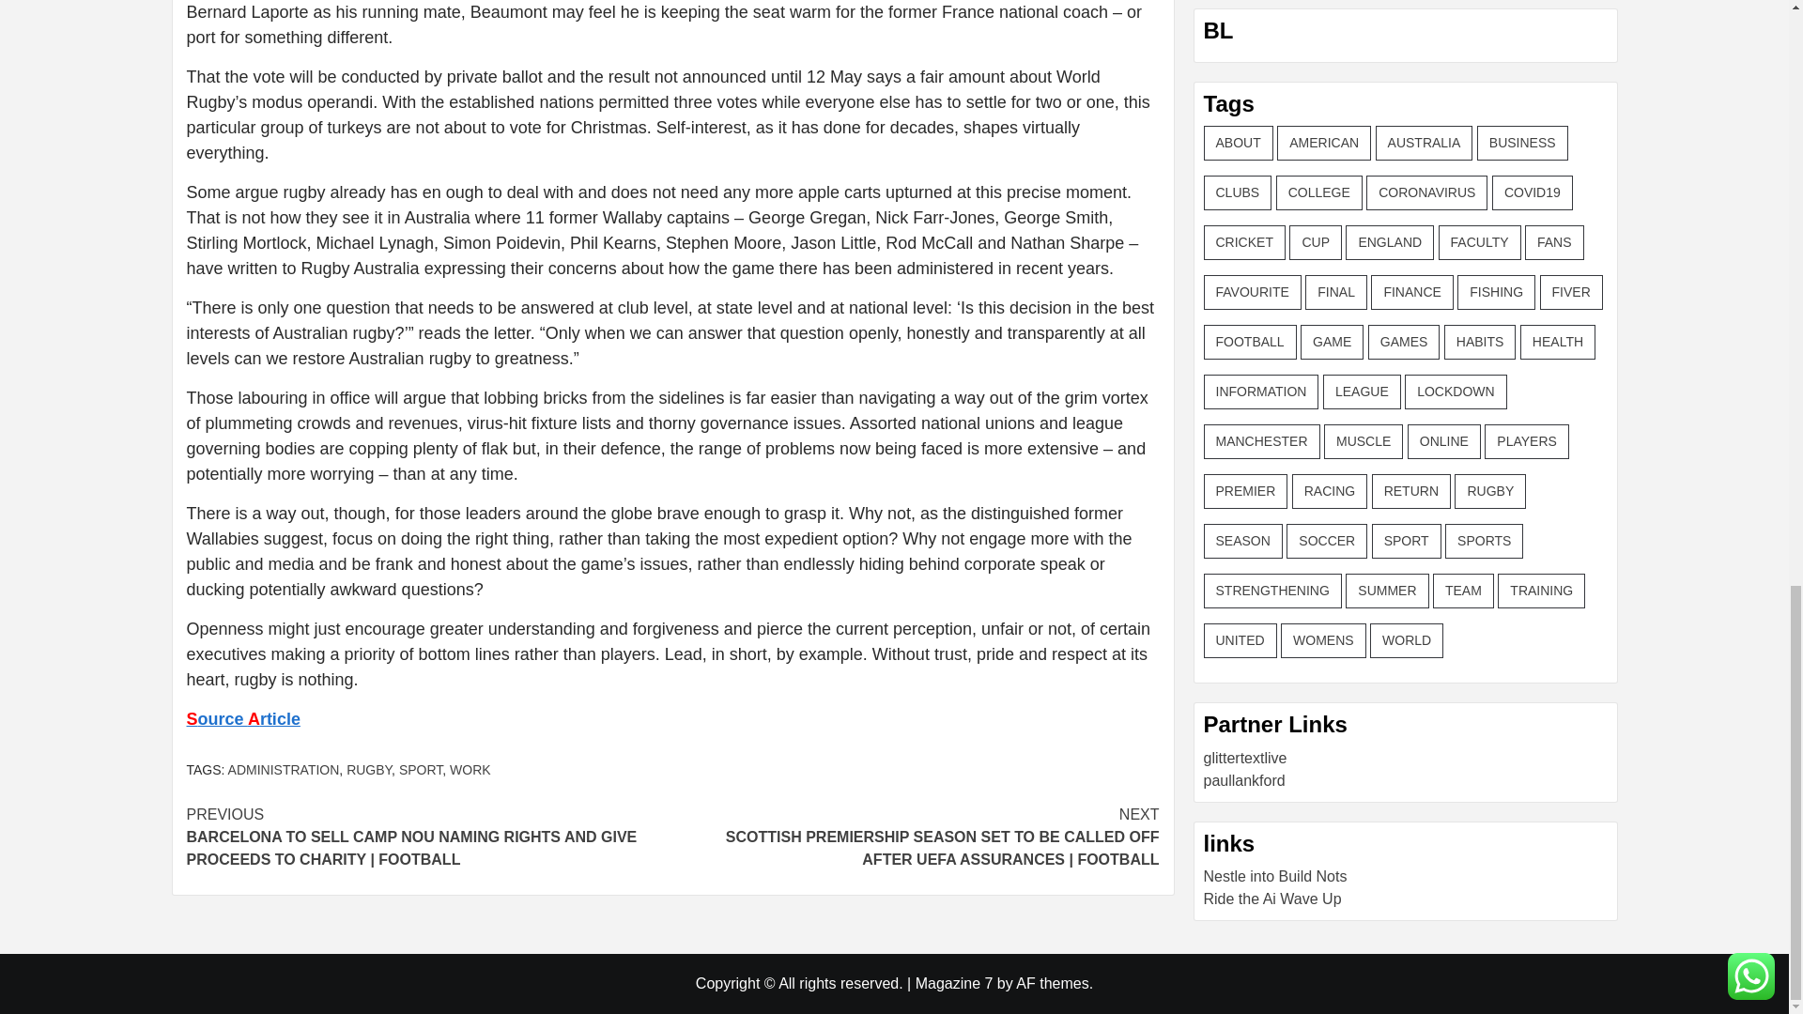  Describe the element at coordinates (1238, 143) in the screenshot. I see `ABOUT` at that location.